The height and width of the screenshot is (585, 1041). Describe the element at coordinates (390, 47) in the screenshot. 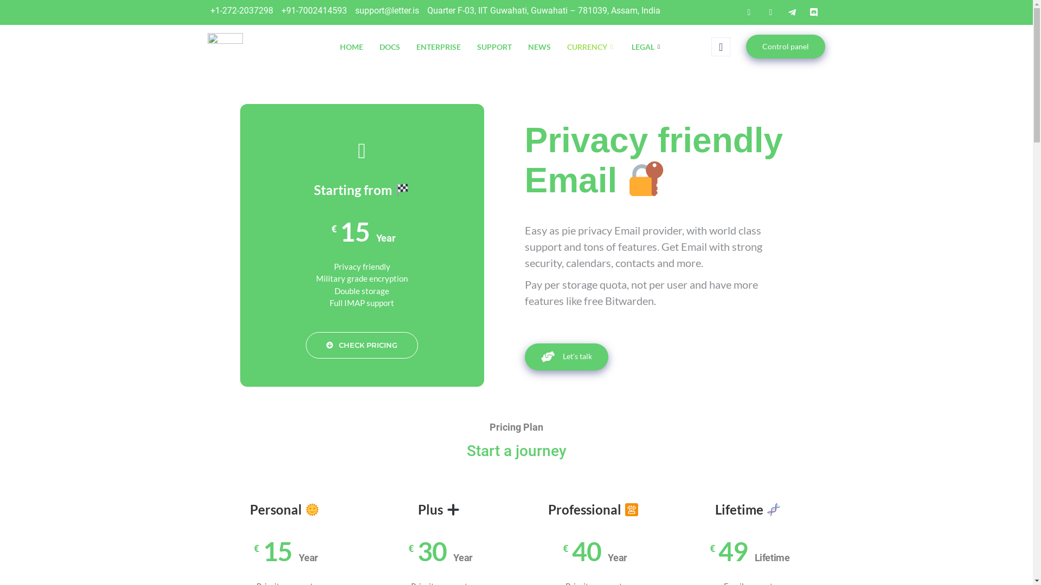

I see `DOCS` at that location.